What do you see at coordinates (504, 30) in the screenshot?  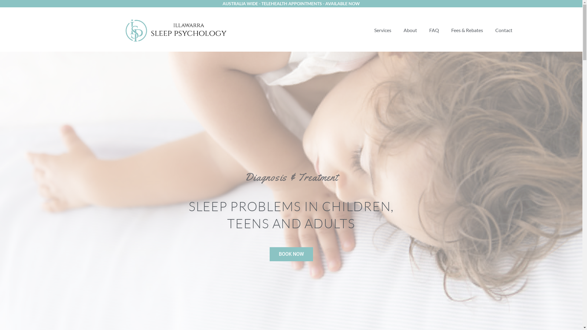 I see `Contact` at bounding box center [504, 30].